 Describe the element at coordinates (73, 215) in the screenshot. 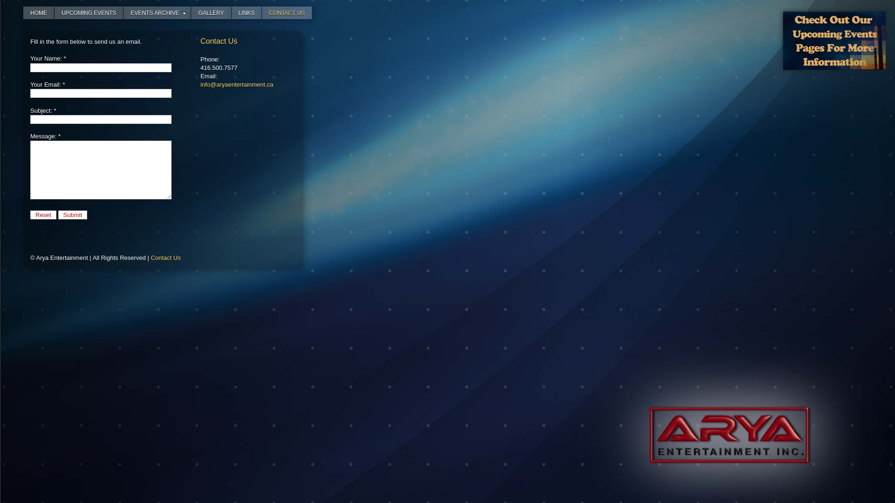

I see `Submit` at that location.